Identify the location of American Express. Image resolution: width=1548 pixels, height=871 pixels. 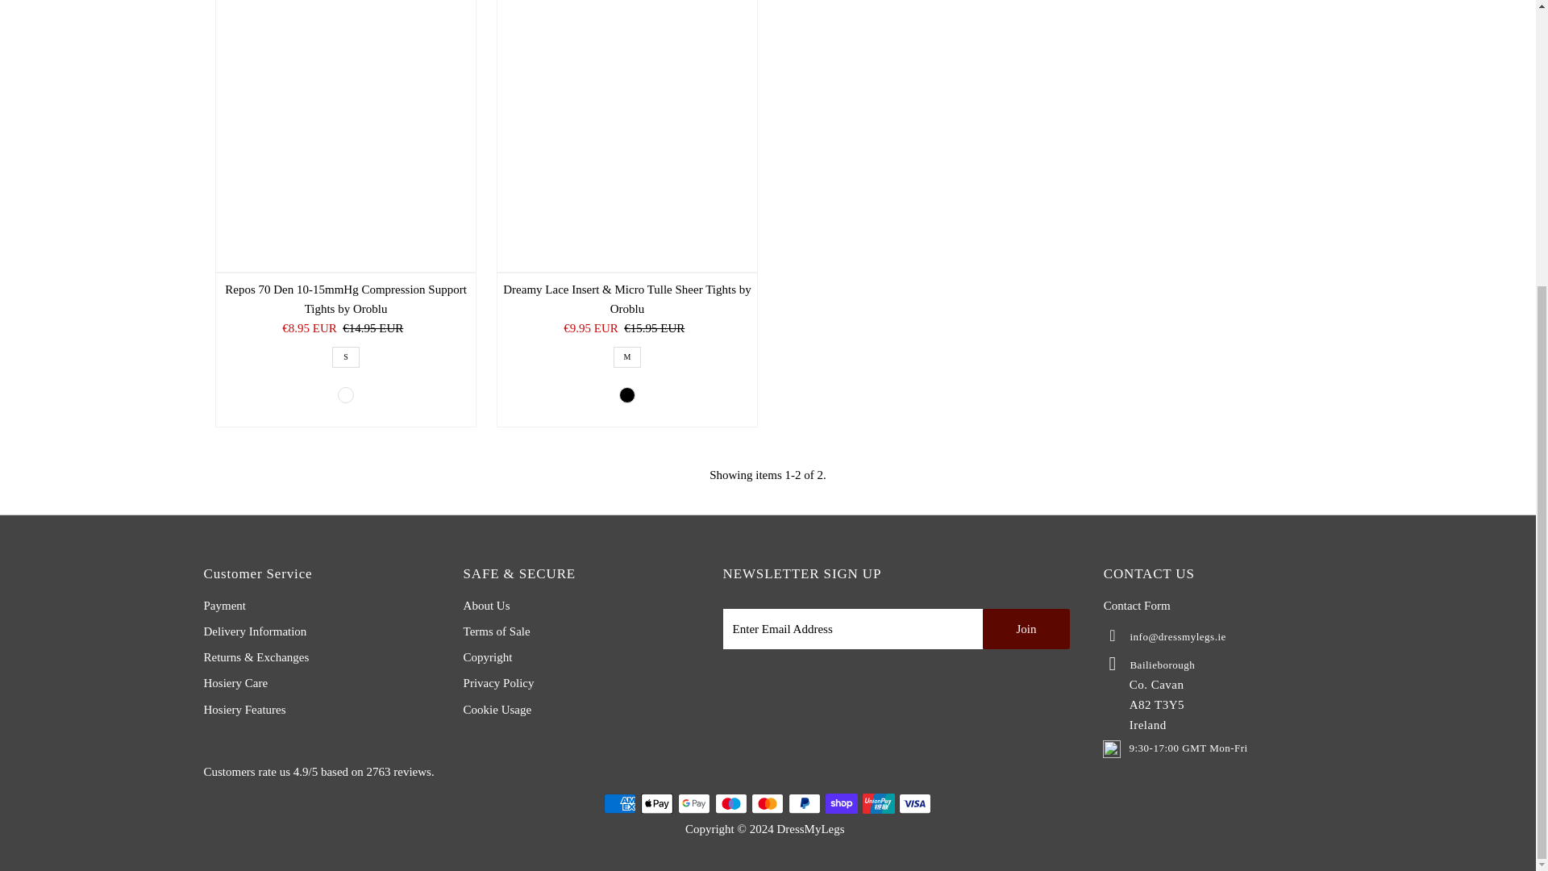
(619, 803).